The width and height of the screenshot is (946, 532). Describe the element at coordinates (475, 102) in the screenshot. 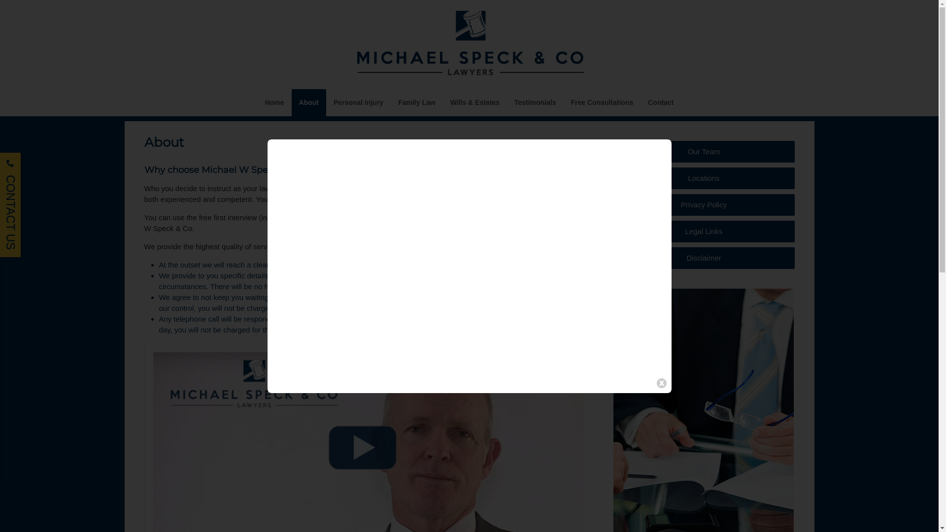

I see `Wills & Estates` at that location.